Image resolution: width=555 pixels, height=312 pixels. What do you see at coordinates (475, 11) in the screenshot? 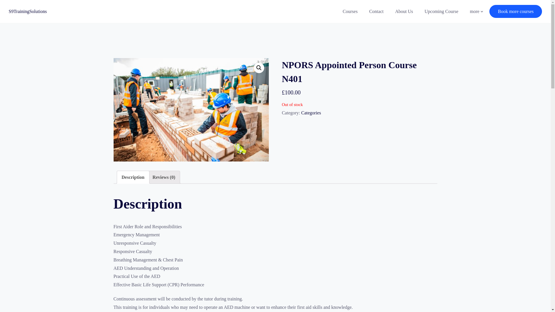
I see `more` at bounding box center [475, 11].